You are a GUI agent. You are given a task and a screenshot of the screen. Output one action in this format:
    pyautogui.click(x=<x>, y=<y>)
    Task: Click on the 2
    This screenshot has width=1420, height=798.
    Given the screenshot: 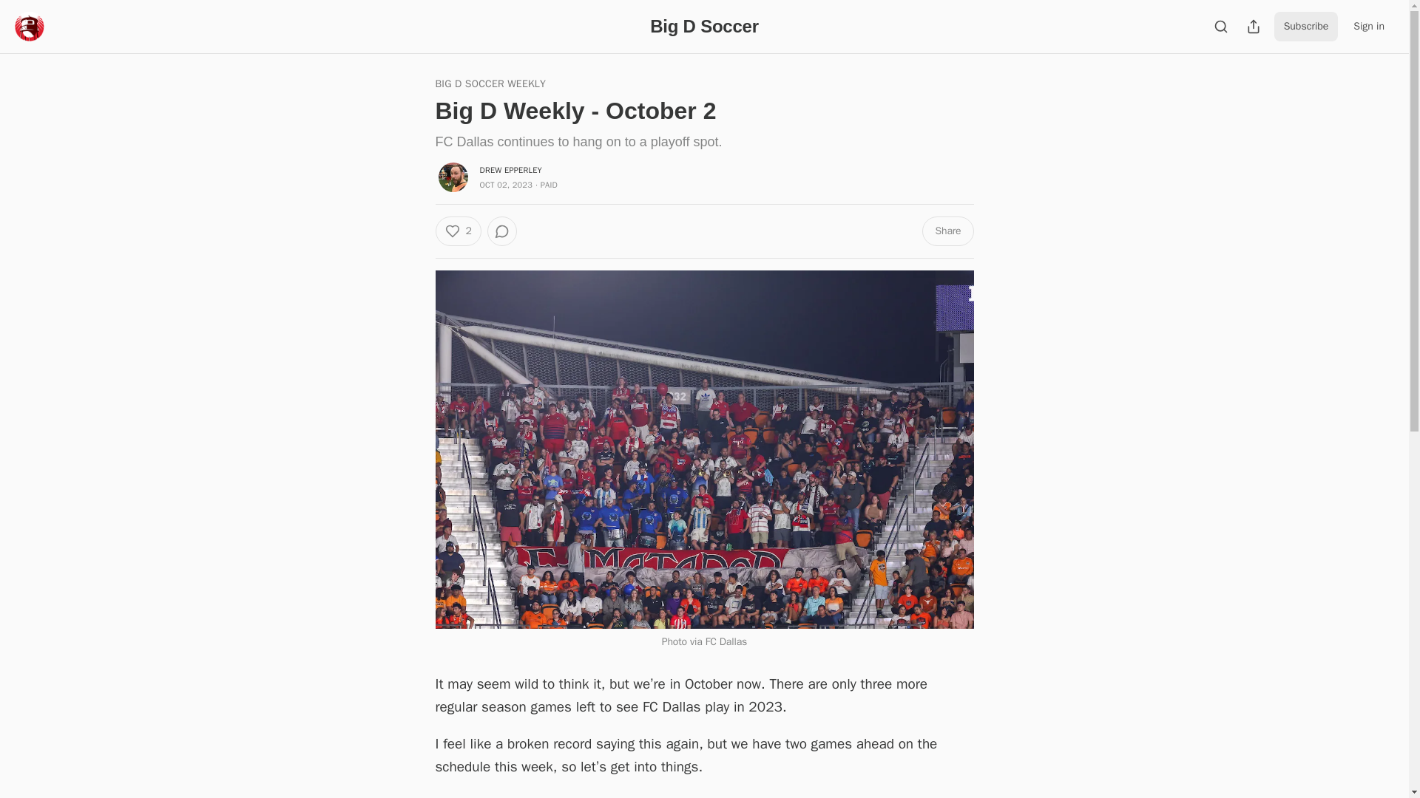 What is the action you would take?
    pyautogui.click(x=457, y=231)
    